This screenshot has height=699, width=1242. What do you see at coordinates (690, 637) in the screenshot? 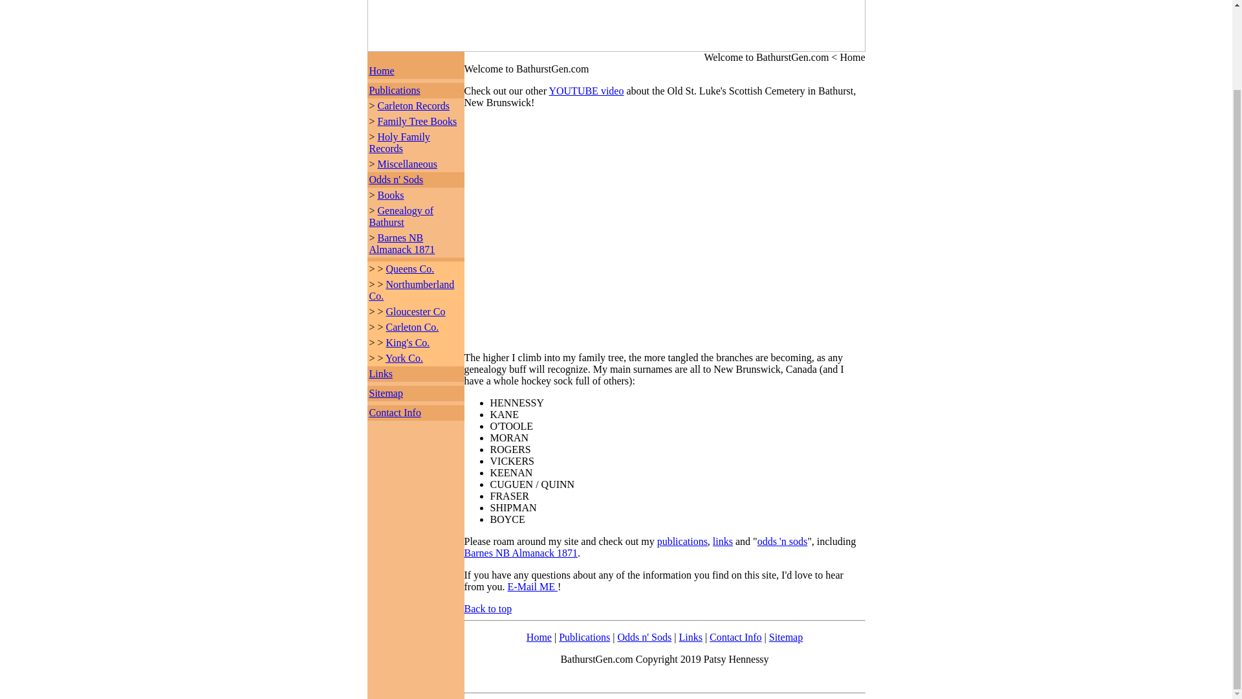
I see `Links` at bounding box center [690, 637].